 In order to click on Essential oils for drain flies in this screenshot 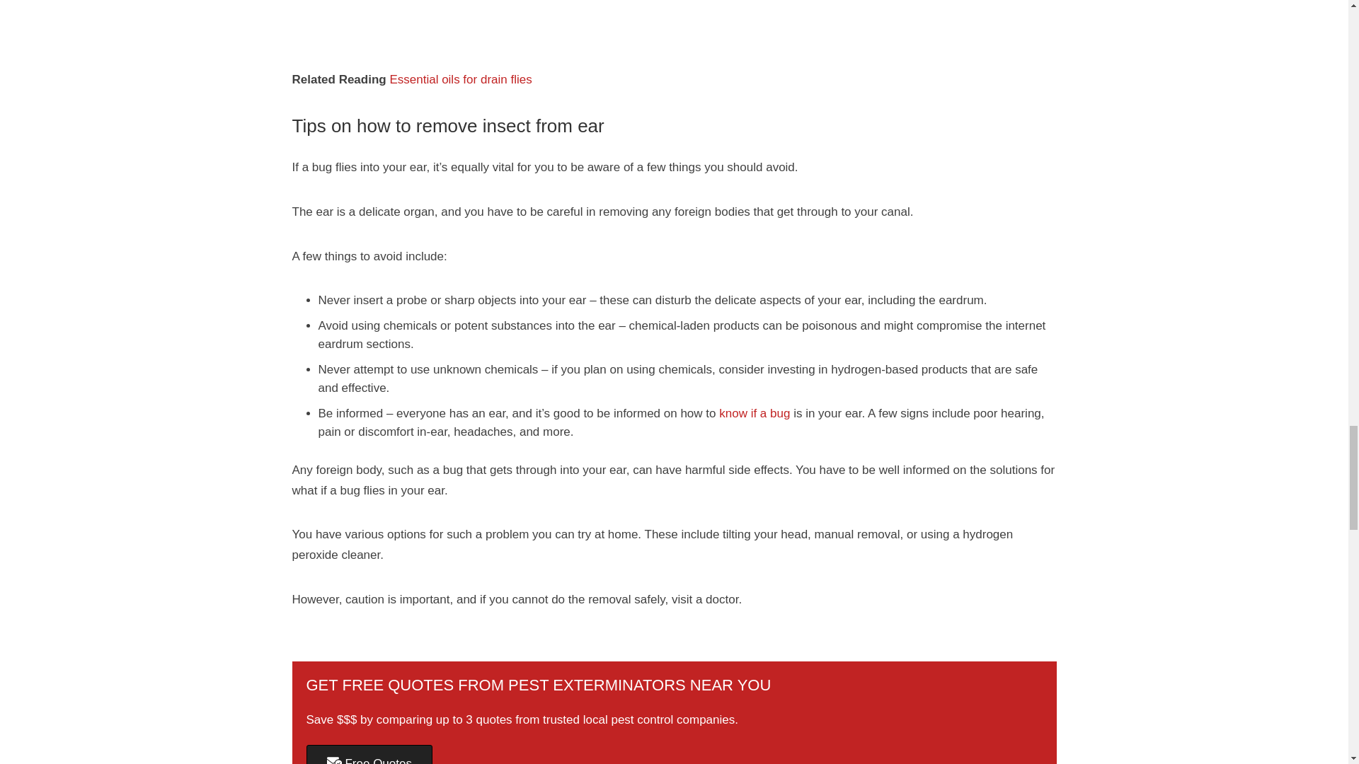, I will do `click(460, 79)`.